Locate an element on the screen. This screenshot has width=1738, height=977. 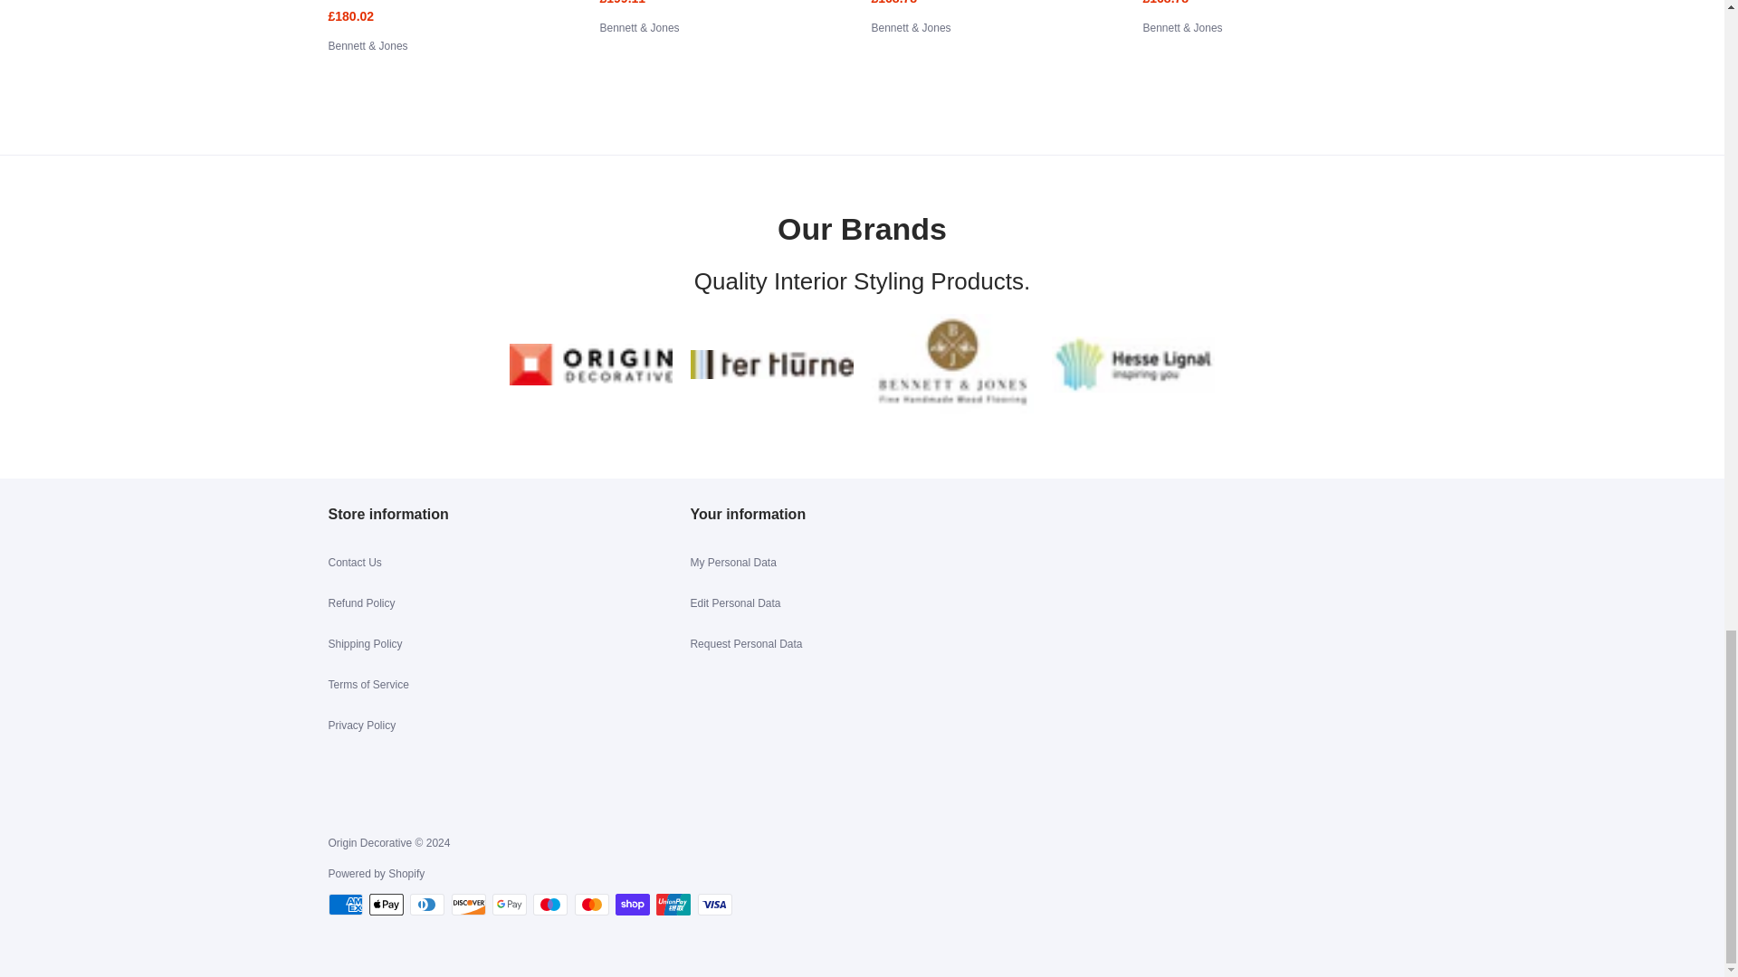
Visa is located at coordinates (715, 905).